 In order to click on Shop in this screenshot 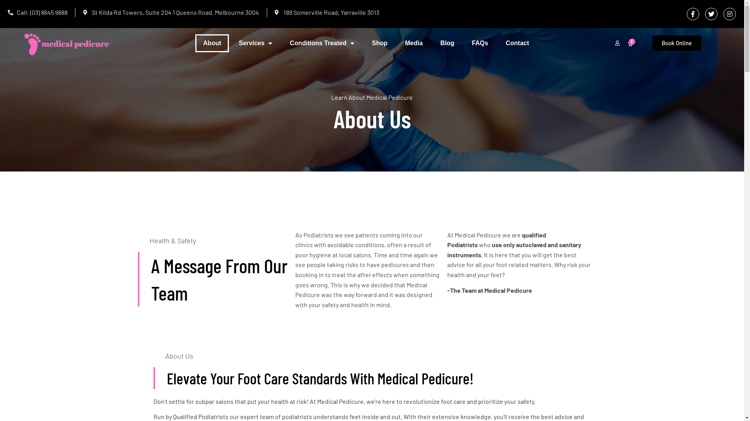, I will do `click(380, 43)`.